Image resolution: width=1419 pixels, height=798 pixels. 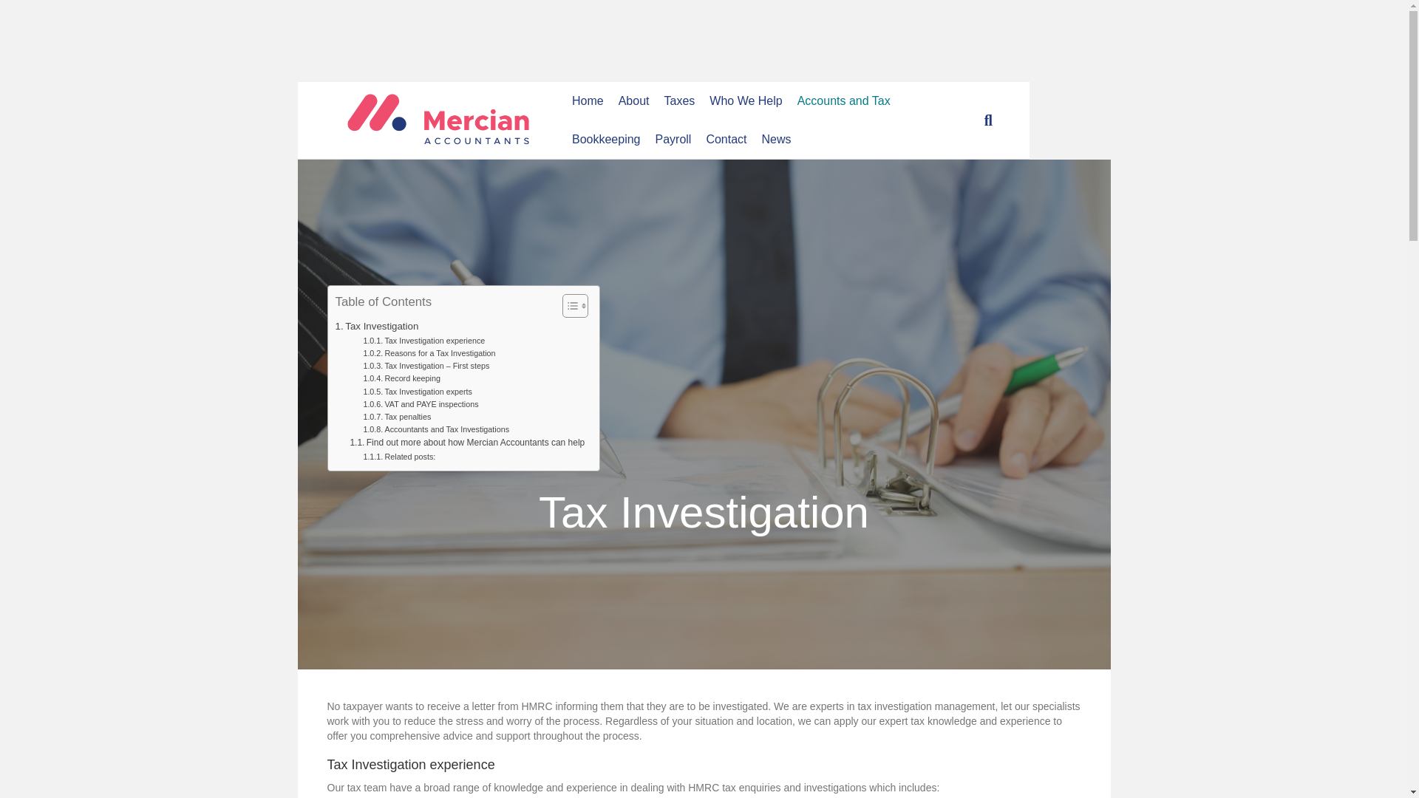 I want to click on Taxes, so click(x=377, y=326).